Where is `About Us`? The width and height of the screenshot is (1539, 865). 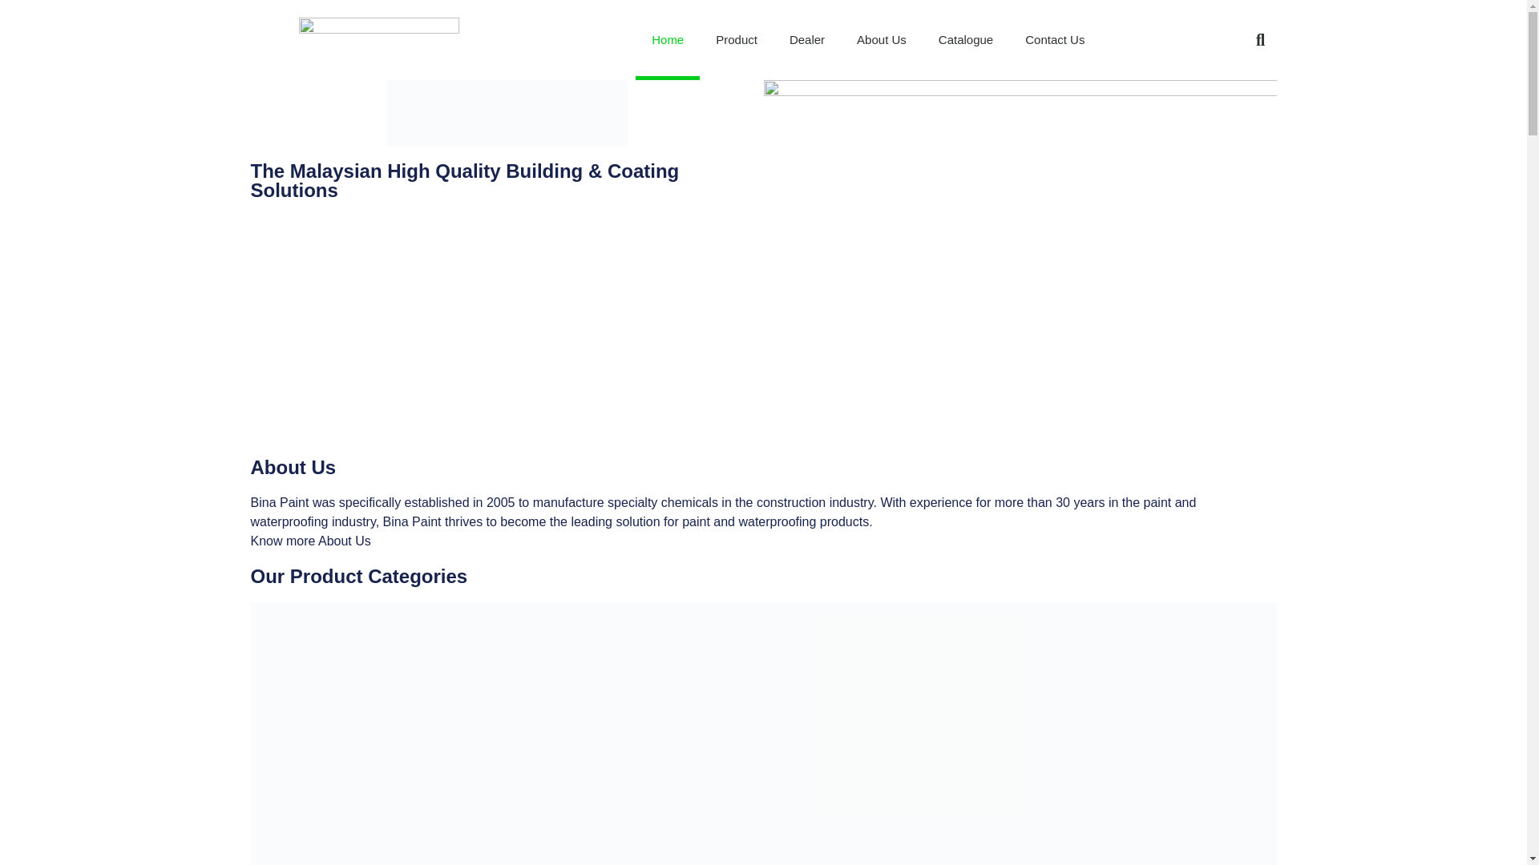
About Us is located at coordinates (881, 40).